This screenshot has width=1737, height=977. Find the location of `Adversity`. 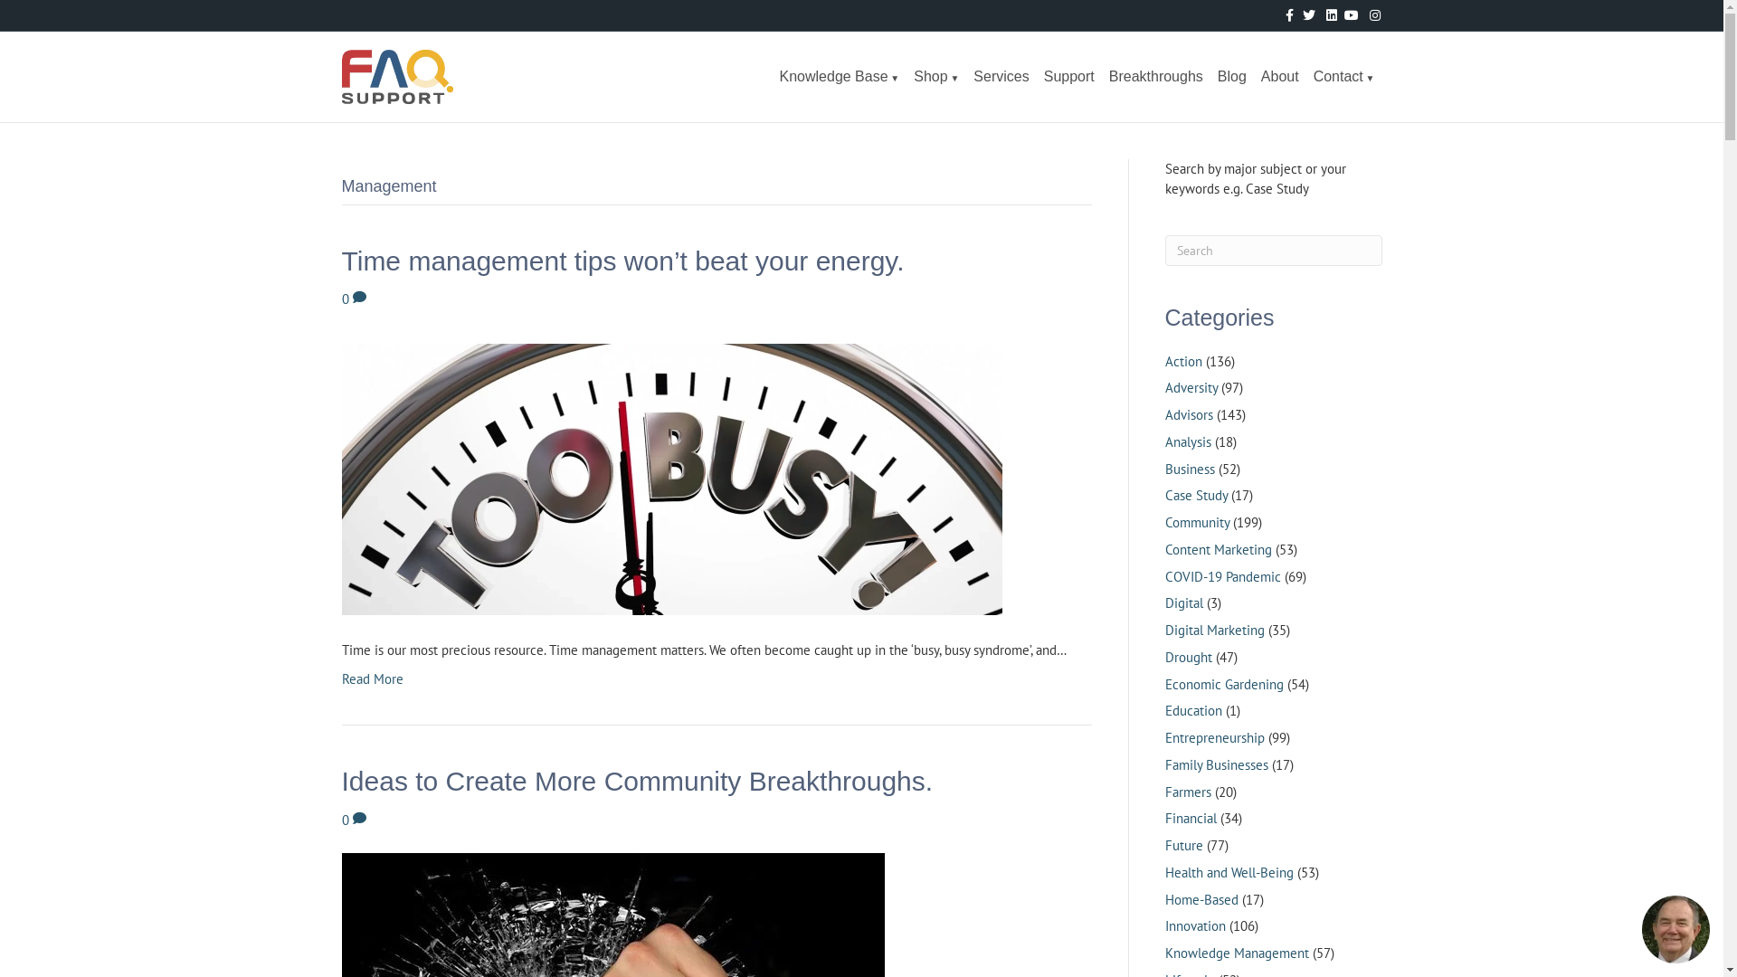

Adversity is located at coordinates (1191, 387).